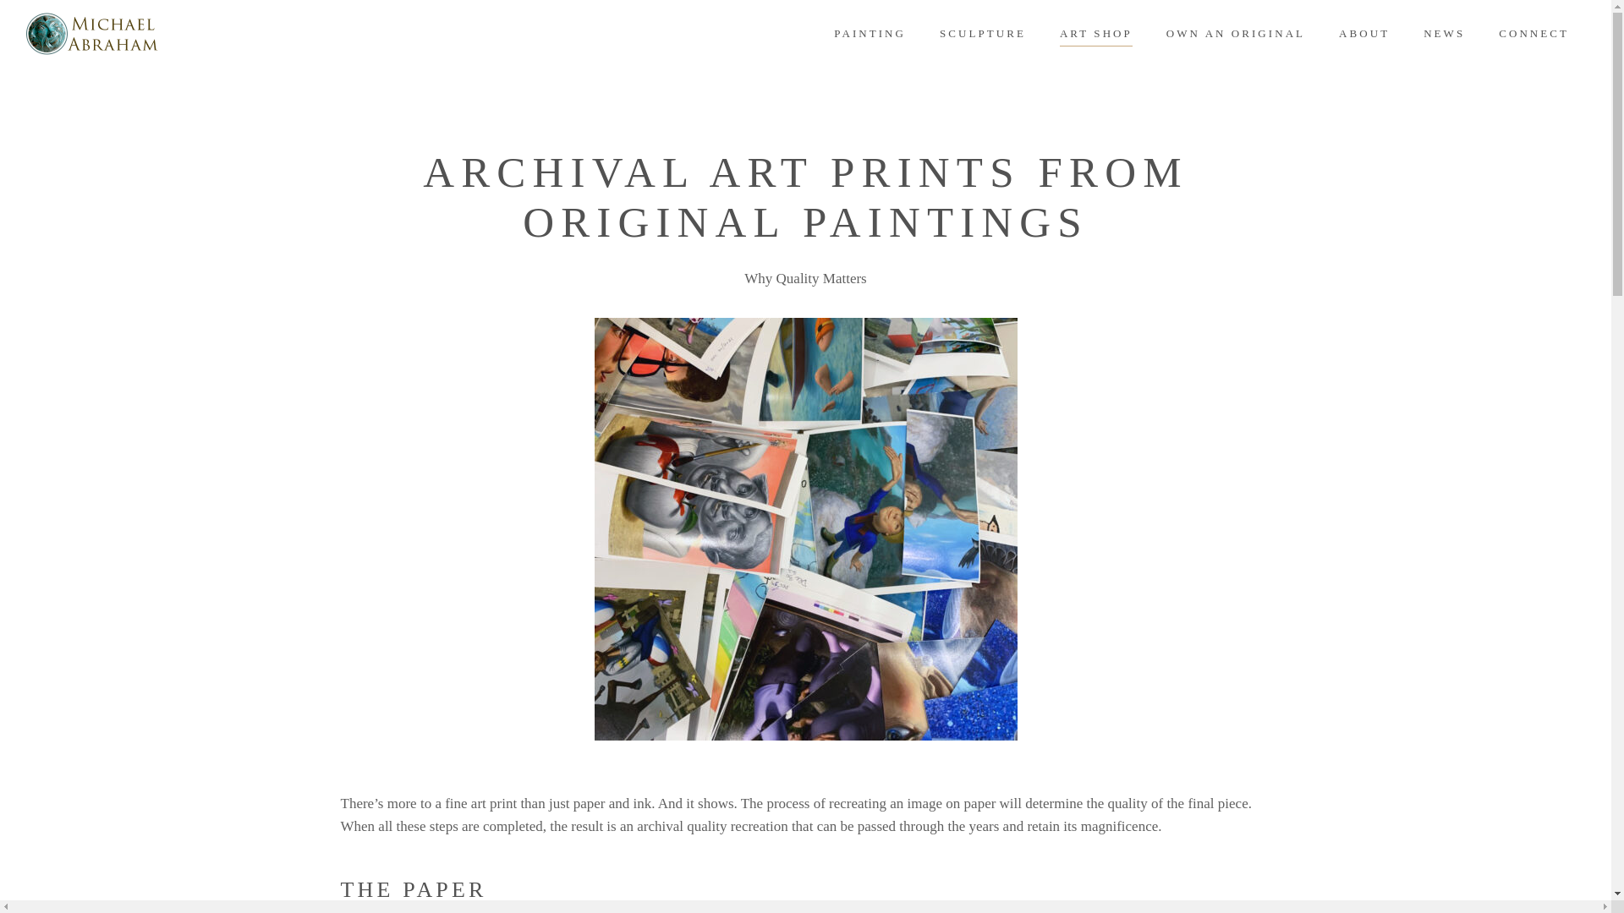 This screenshot has width=1624, height=913. Describe the element at coordinates (1533, 34) in the screenshot. I see `CONNECT` at that location.